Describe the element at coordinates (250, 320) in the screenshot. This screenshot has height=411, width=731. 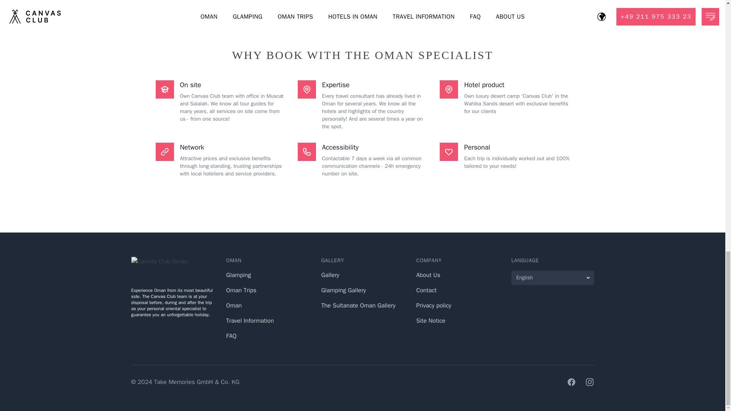
I see `Travel Information` at that location.